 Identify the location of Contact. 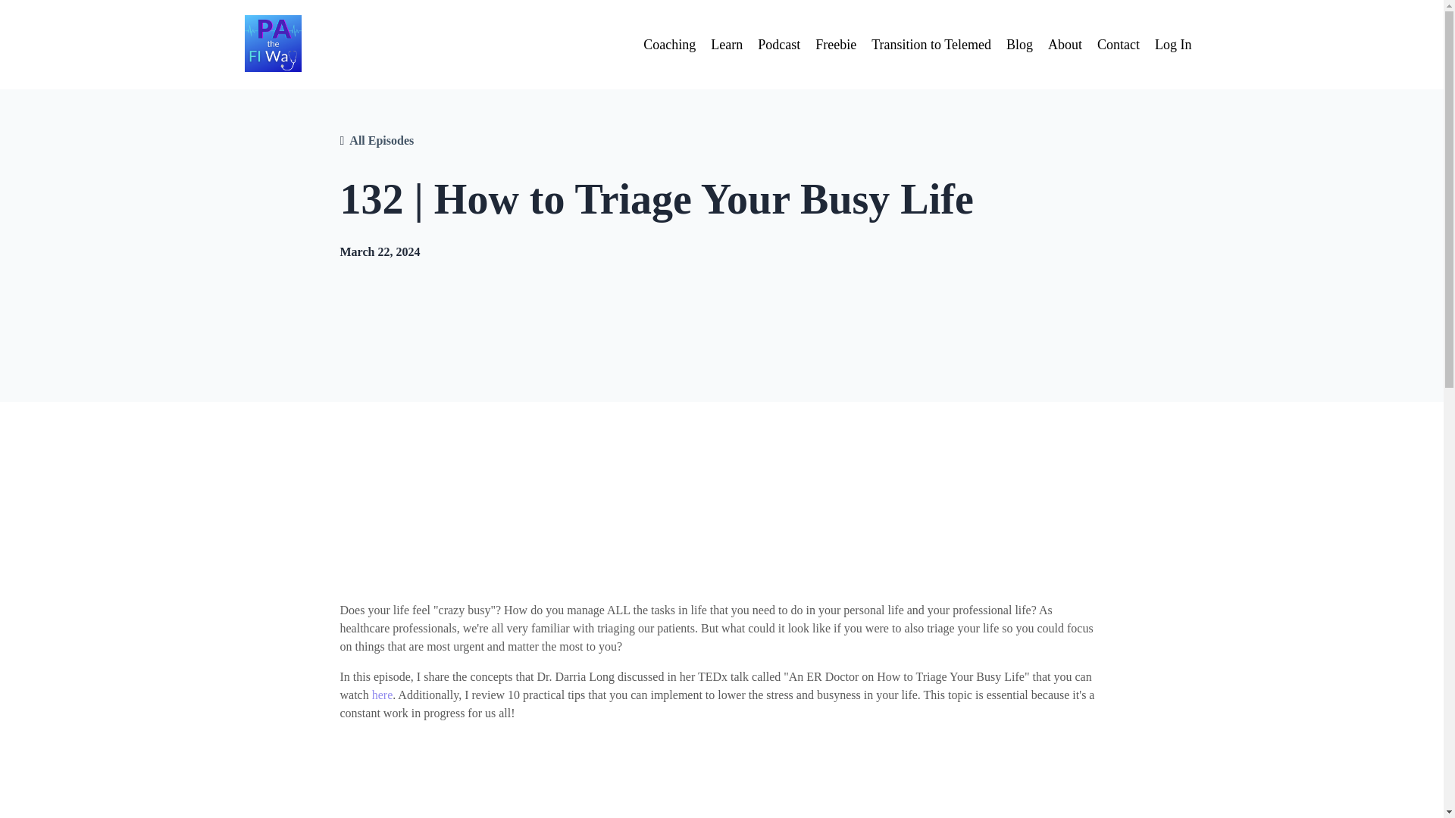
(1118, 45).